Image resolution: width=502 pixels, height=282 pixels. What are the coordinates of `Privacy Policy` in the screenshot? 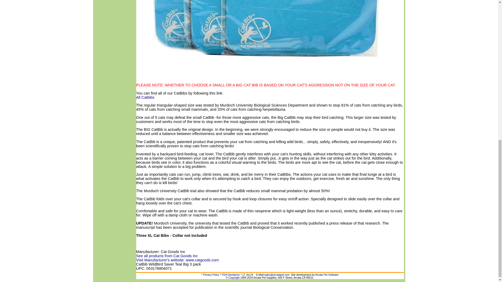 It's located at (211, 275).